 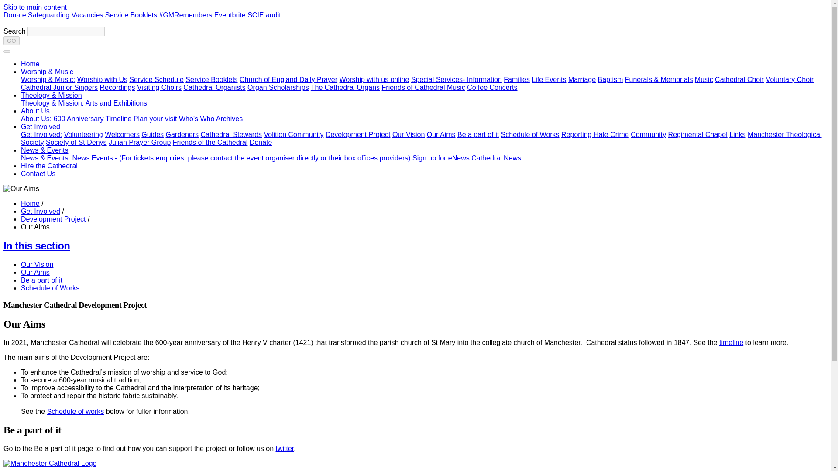 I want to click on GO, so click(x=11, y=41).